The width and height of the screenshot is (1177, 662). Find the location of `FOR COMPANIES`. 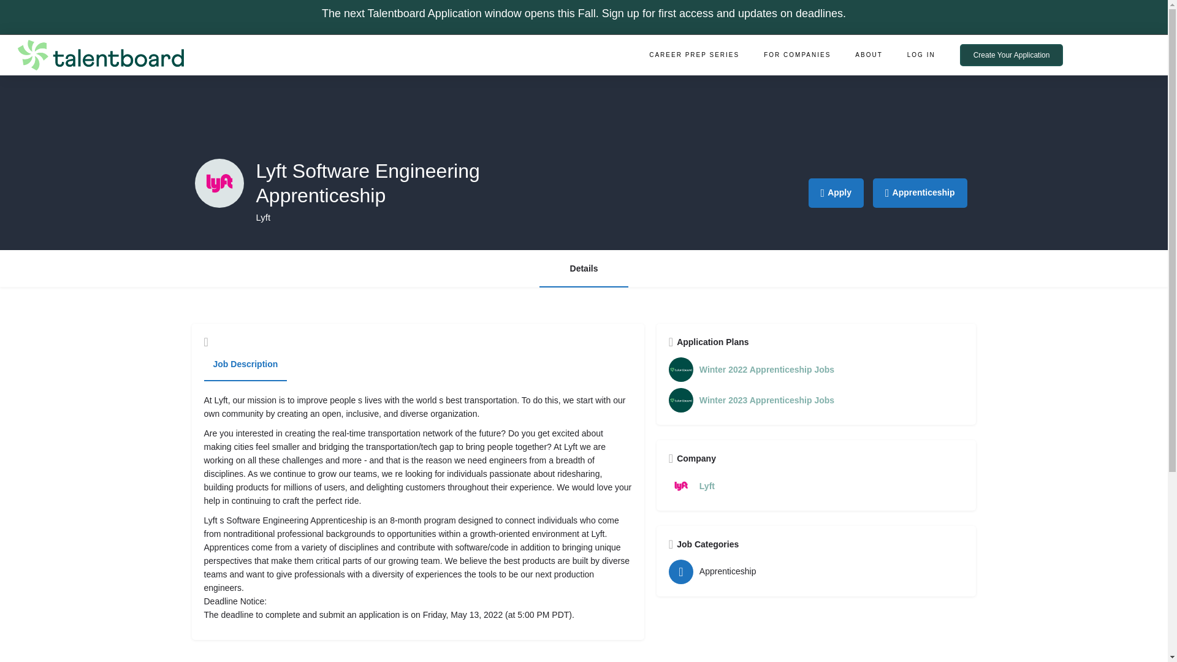

FOR COMPANIES is located at coordinates (797, 55).